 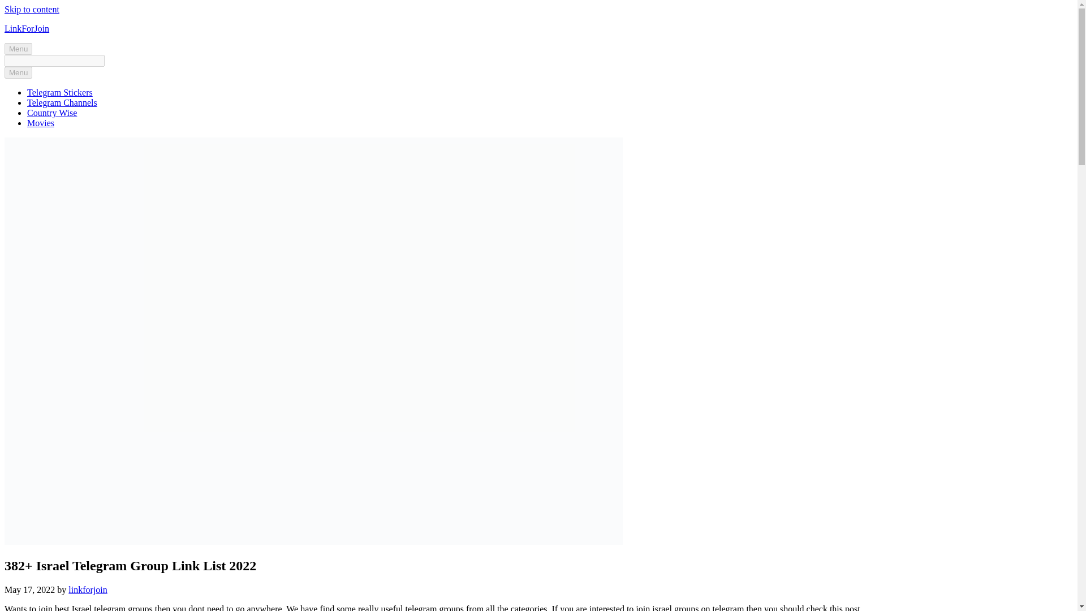 I want to click on linkforjoin, so click(x=87, y=590).